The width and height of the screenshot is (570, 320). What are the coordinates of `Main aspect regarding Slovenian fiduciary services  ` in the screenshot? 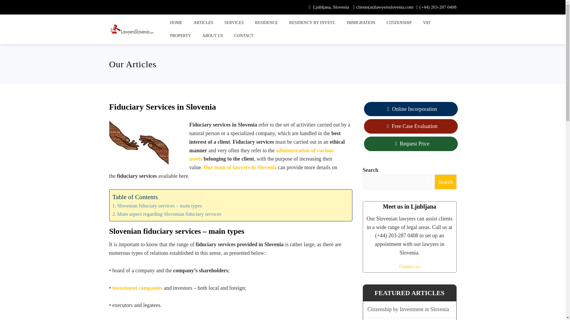 It's located at (168, 214).